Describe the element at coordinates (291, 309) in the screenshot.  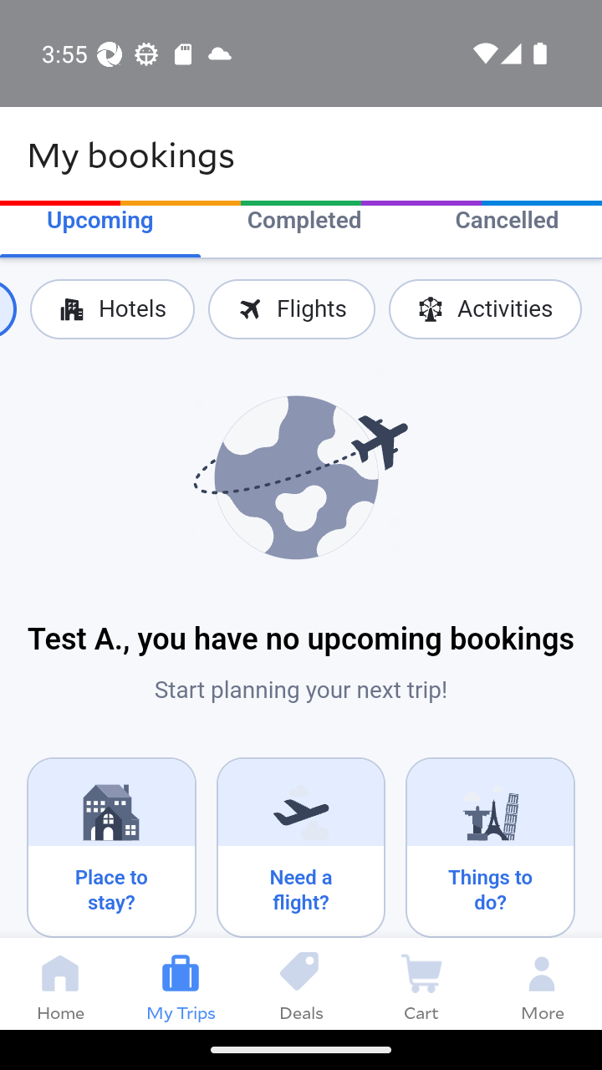
I see `Flights` at that location.